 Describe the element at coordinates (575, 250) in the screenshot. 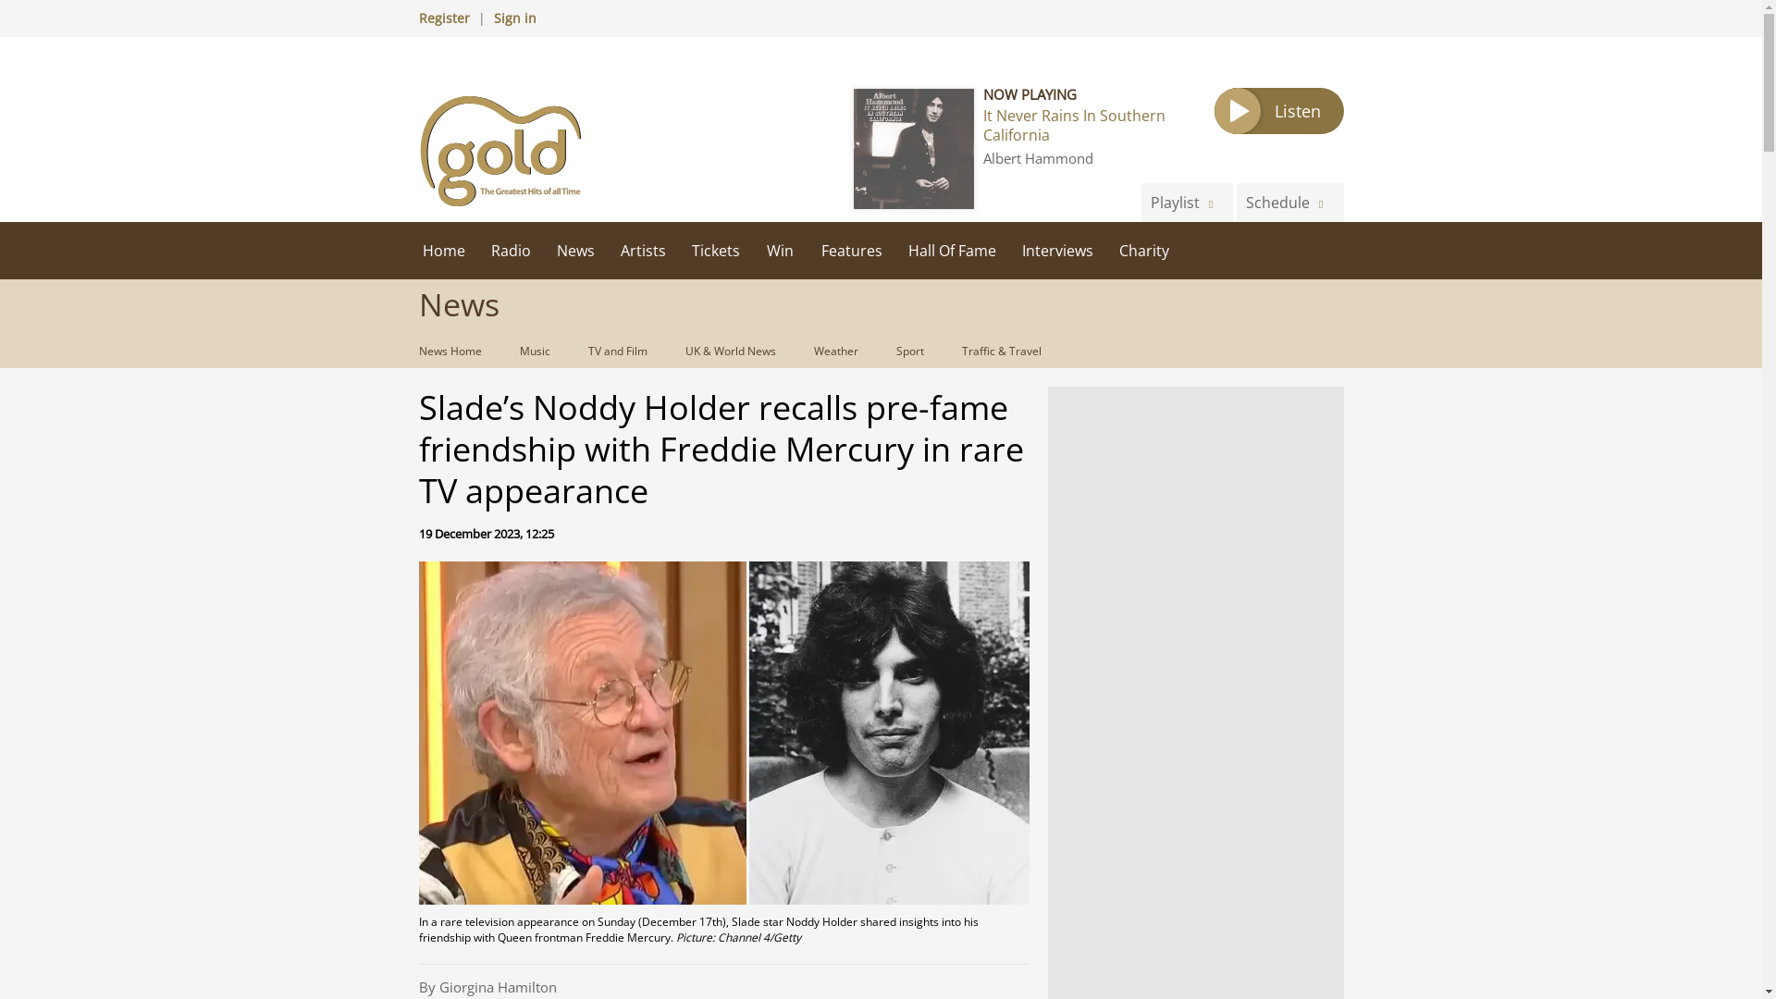

I see `News` at that location.